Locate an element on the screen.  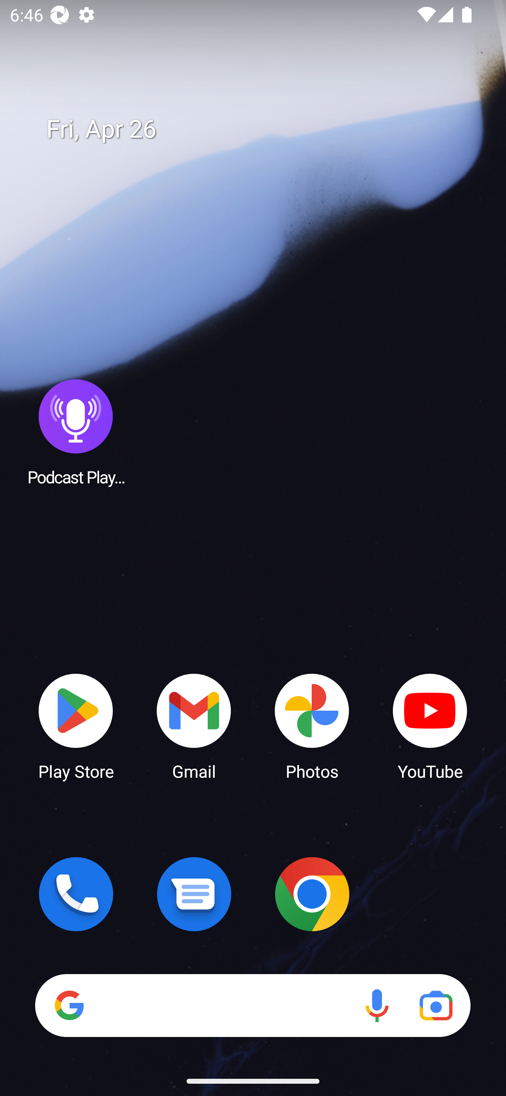
Gmail is located at coordinates (194, 726).